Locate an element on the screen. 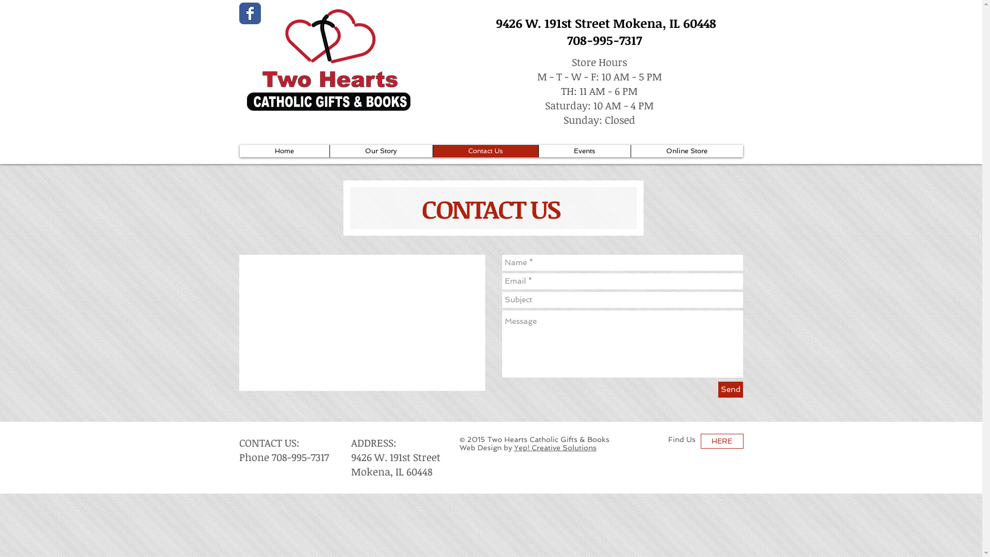  HERE is located at coordinates (722, 441).